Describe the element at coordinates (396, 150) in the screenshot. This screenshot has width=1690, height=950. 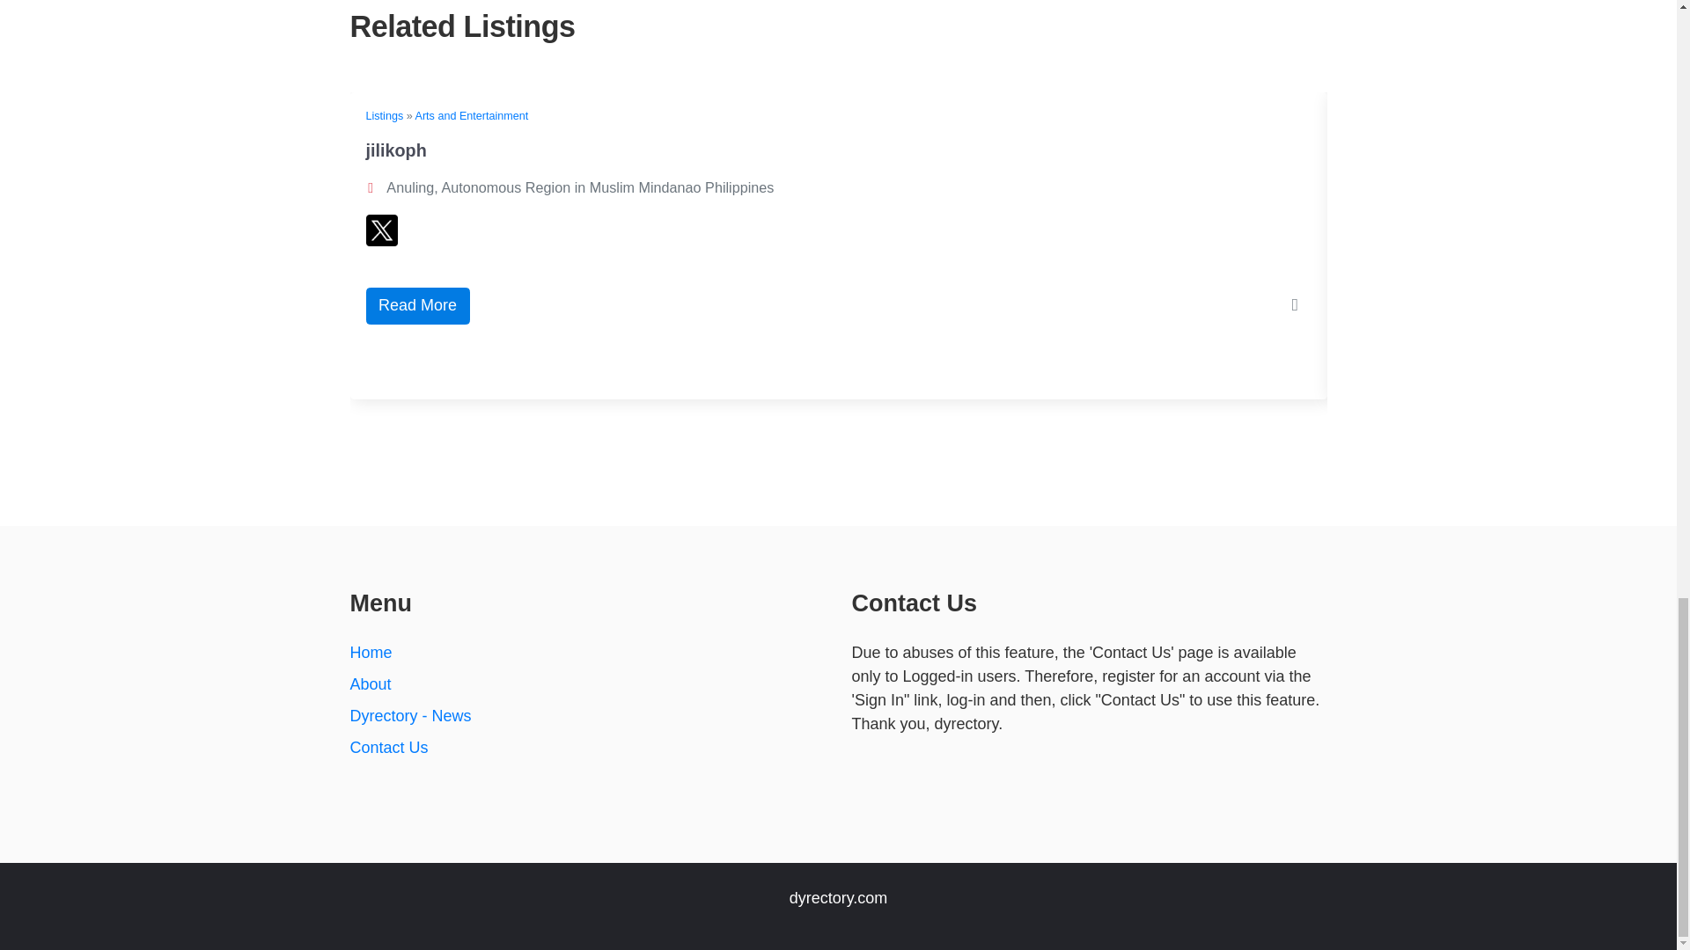
I see `jilikoph` at that location.